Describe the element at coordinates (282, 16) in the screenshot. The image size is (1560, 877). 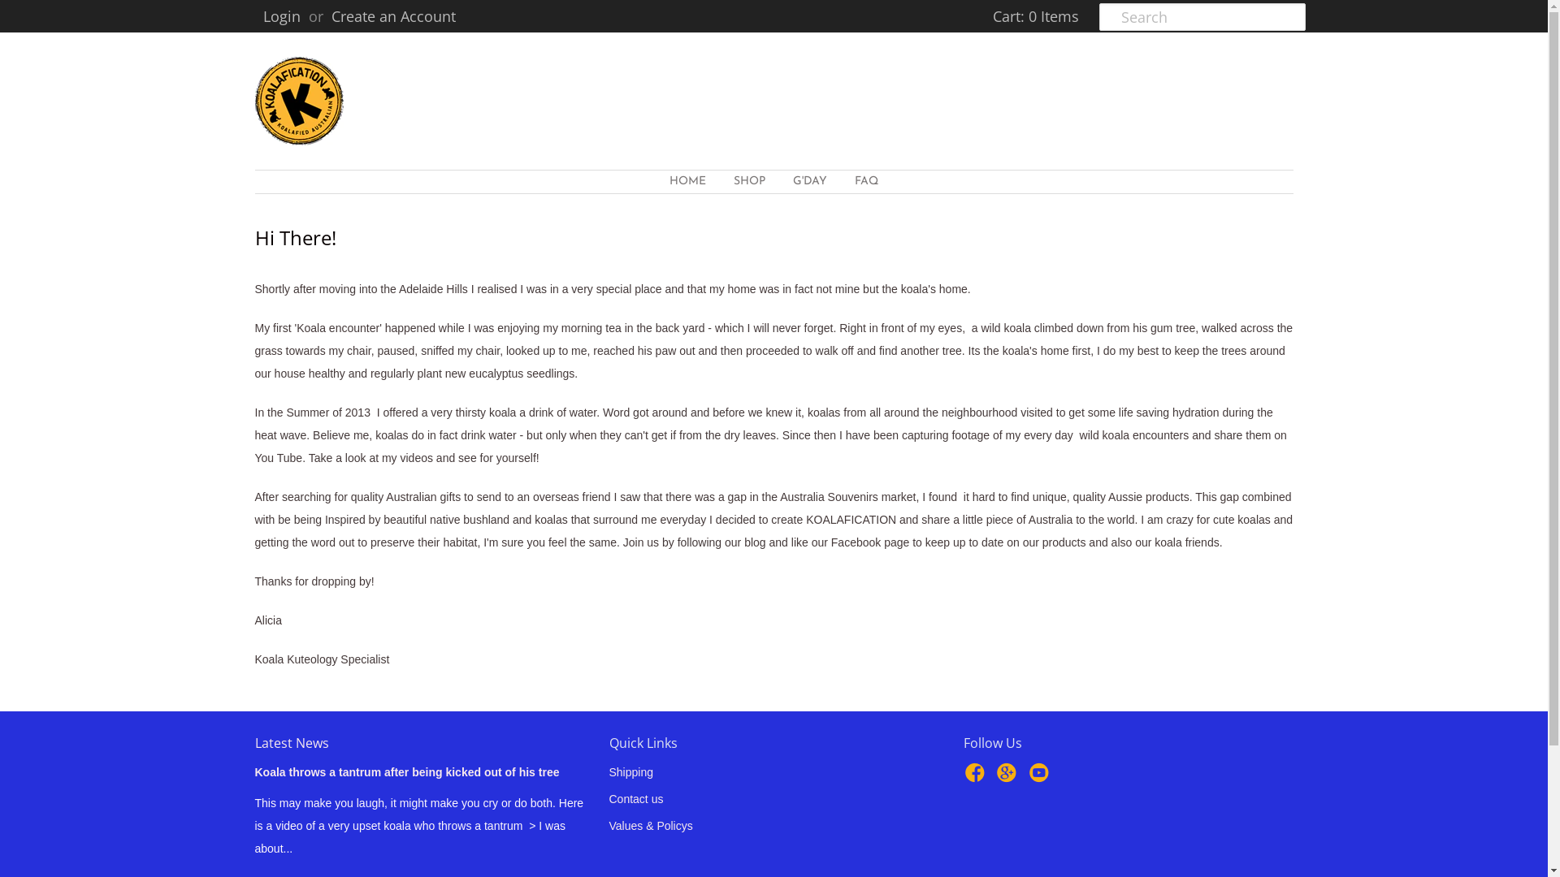
I see `Login` at that location.